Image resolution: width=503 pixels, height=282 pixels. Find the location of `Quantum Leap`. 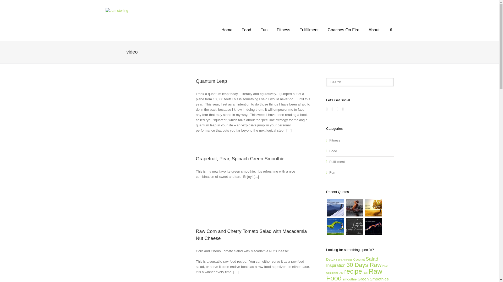

Quantum Leap is located at coordinates (212, 81).